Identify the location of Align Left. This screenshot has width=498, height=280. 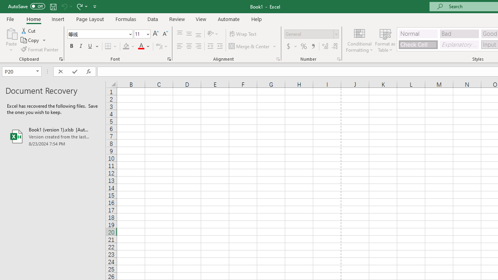
(180, 47).